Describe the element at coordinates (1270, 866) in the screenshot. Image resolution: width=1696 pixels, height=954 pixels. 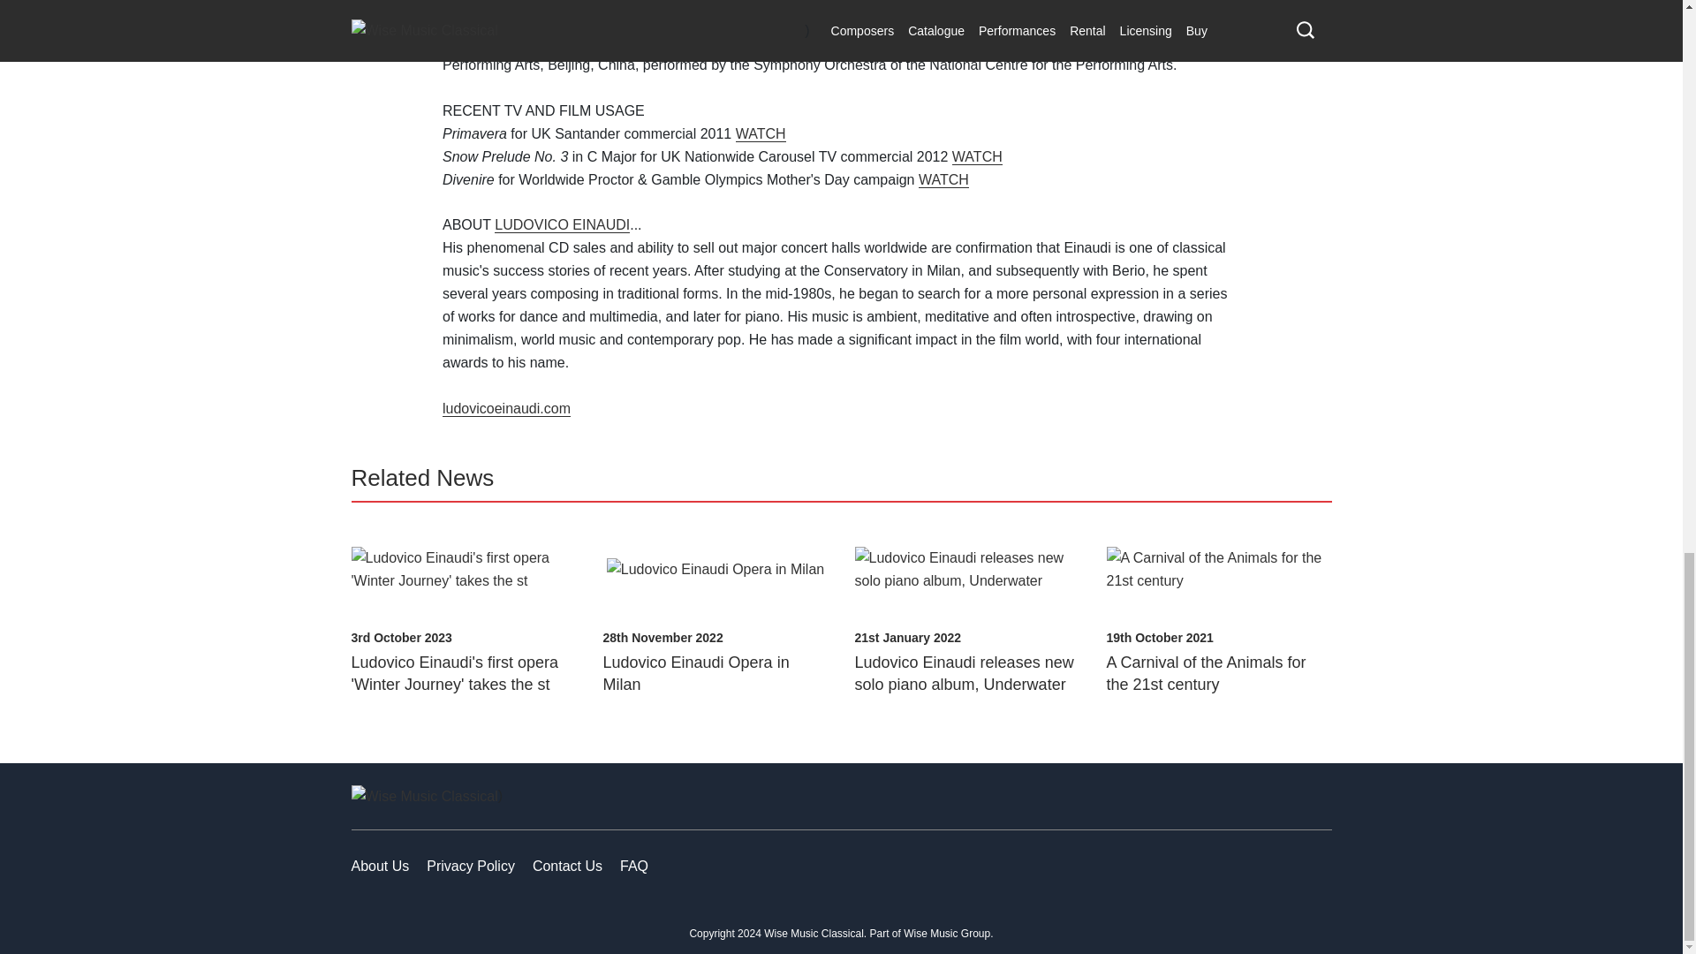
I see `Instagram` at that location.